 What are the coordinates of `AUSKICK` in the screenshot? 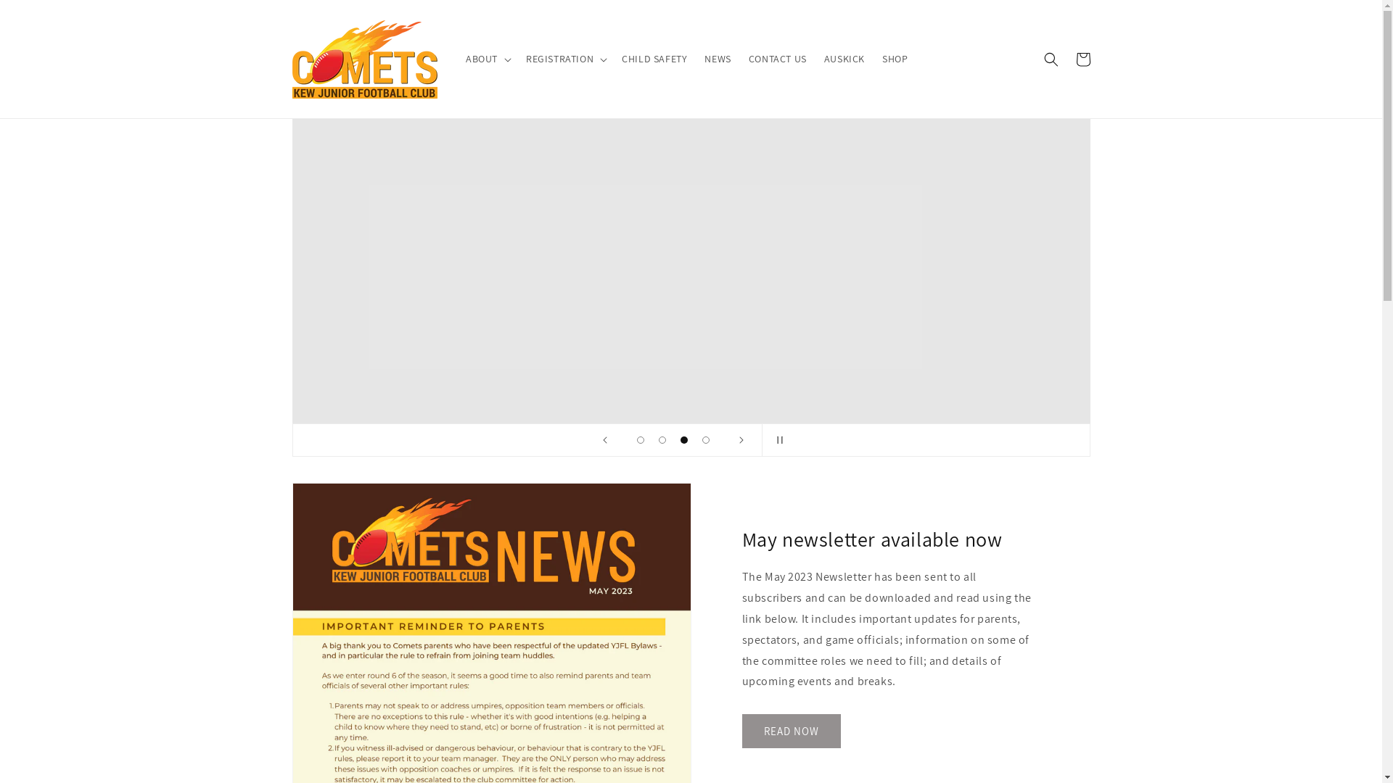 It's located at (845, 59).